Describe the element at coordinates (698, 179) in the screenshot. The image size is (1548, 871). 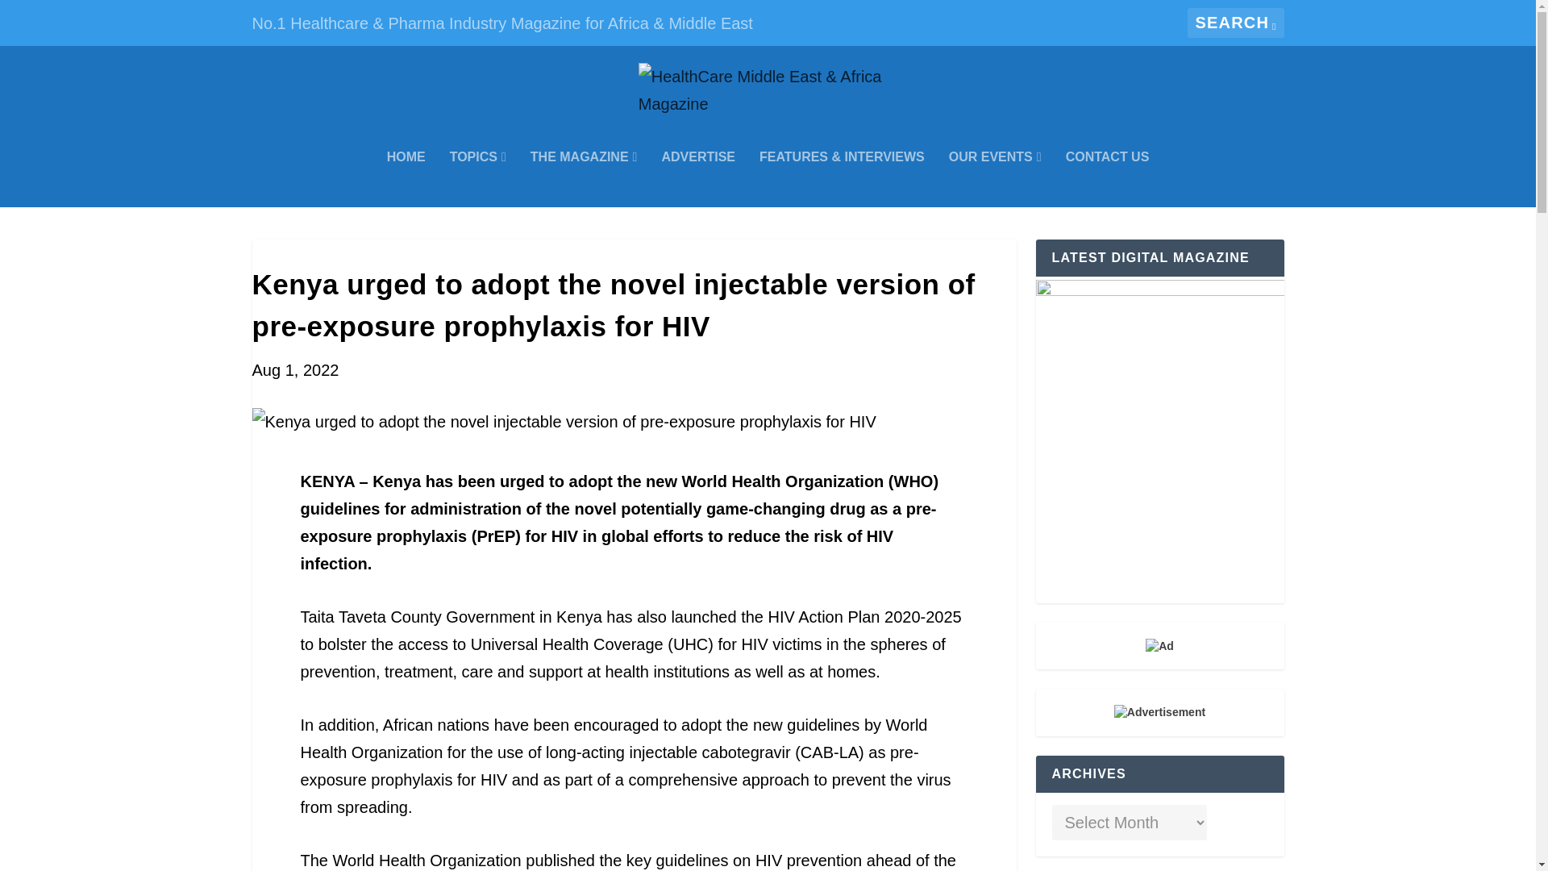
I see `ADVERTISE` at that location.